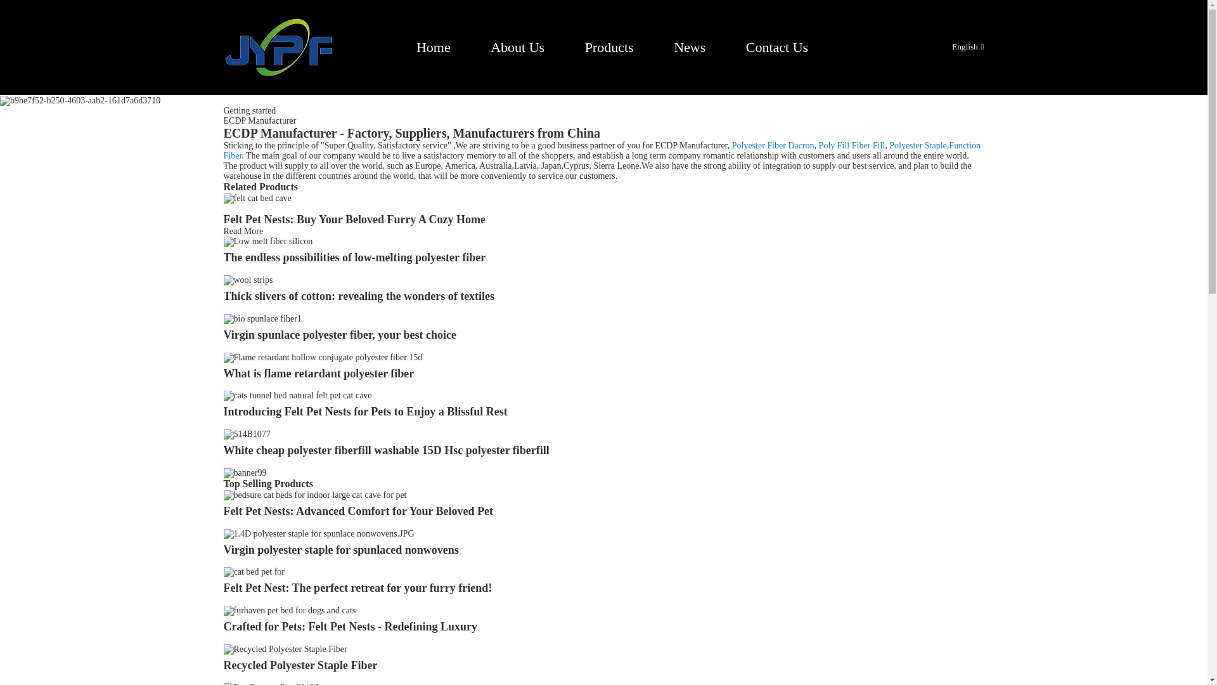  What do you see at coordinates (242, 231) in the screenshot?
I see `Felt Pet Nests: Buy Your Beloved Furry A Cozy Home` at bounding box center [242, 231].